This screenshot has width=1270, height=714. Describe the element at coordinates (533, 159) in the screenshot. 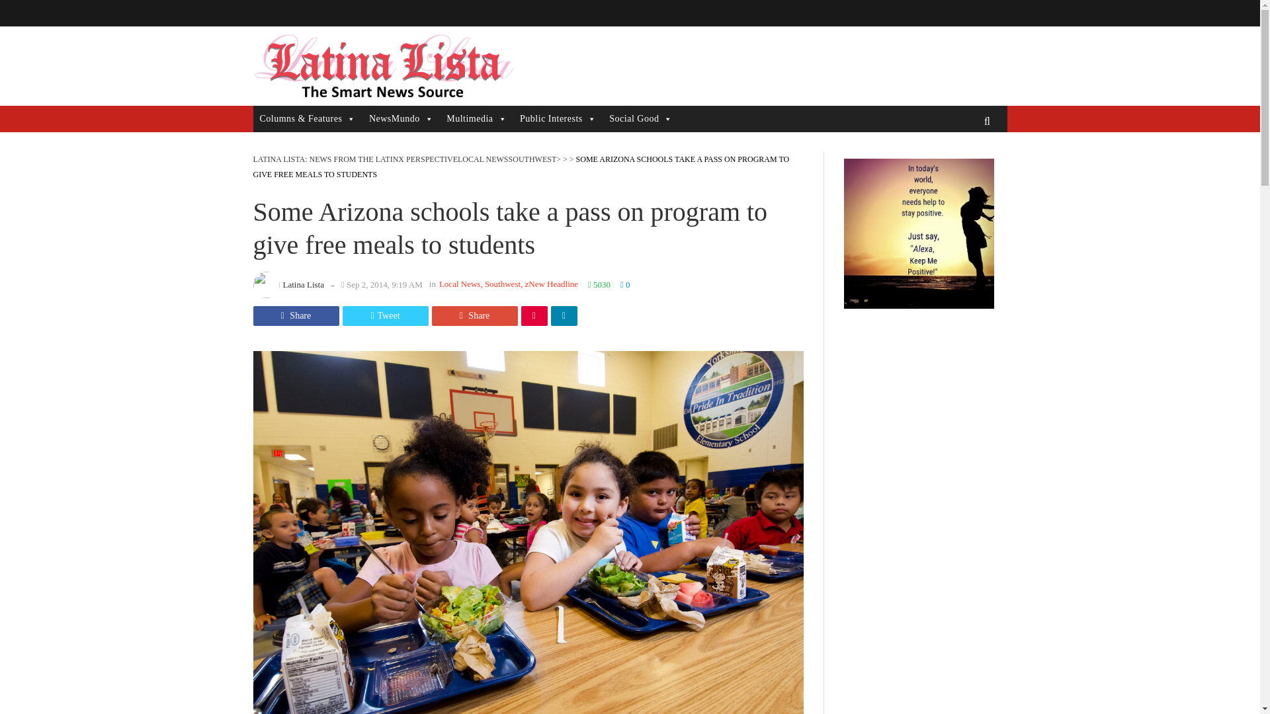

I see `Go to the Southwest Category archives.` at that location.